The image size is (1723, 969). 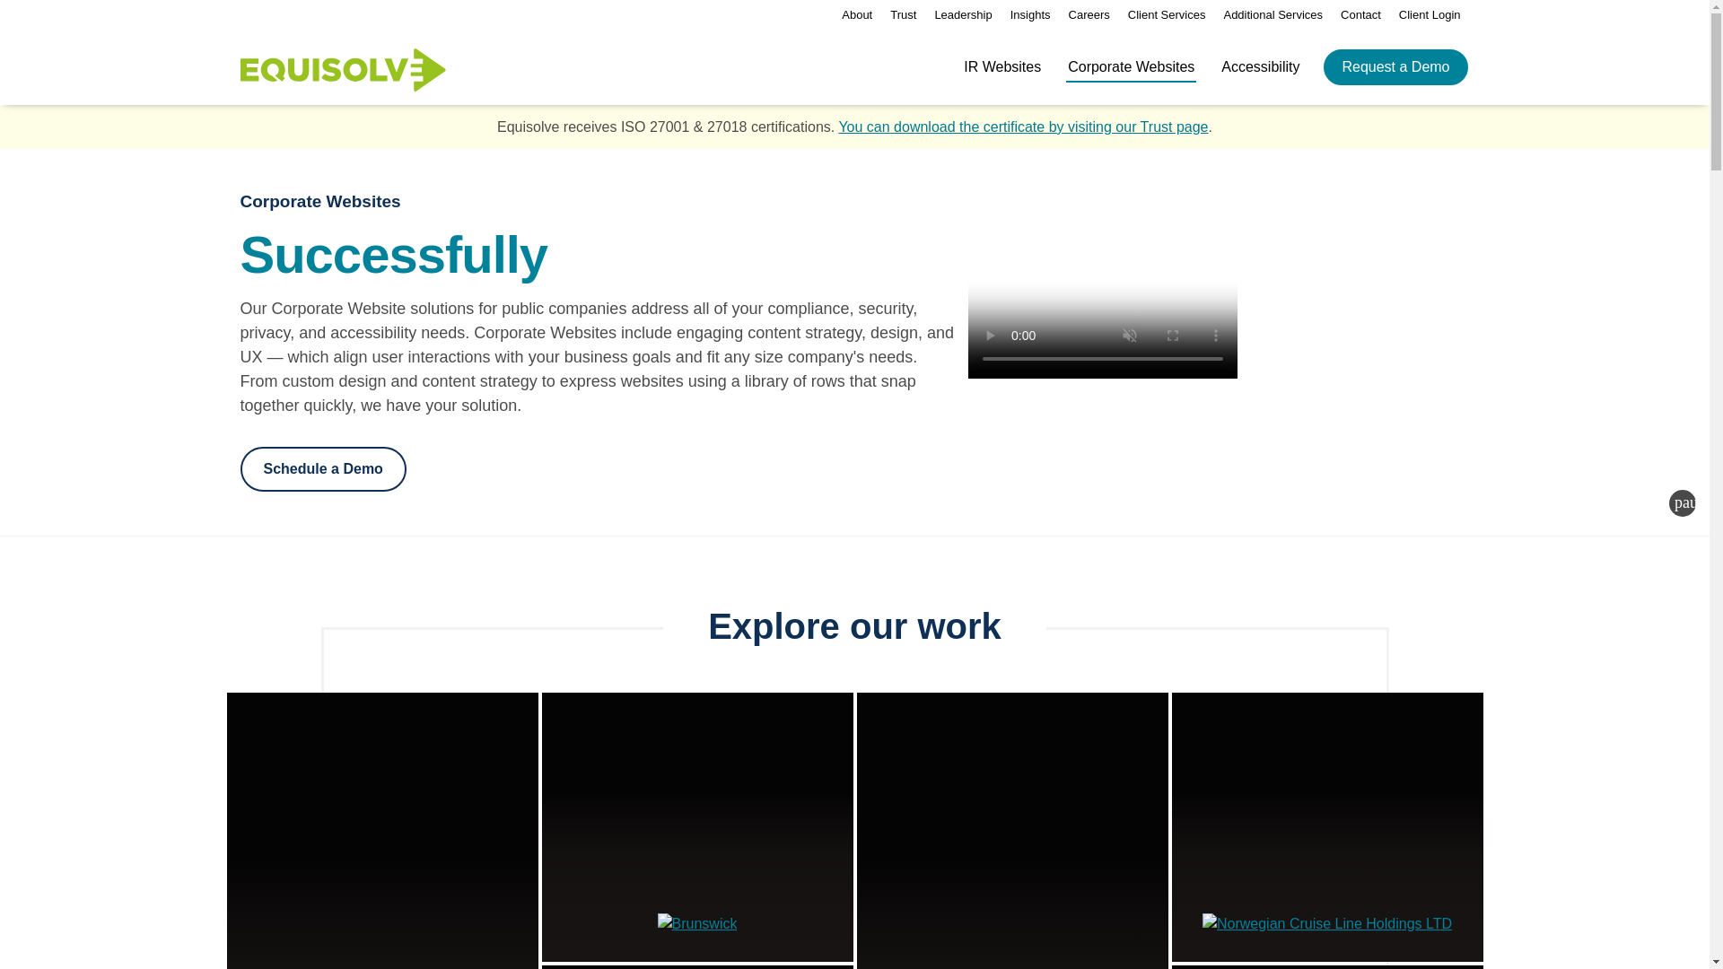 I want to click on Request a Demo, so click(x=1395, y=66).